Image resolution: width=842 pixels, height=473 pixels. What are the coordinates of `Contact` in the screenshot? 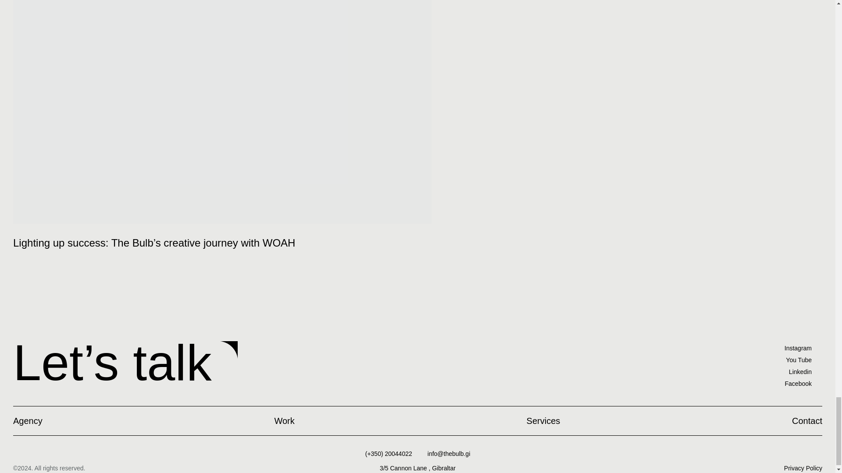 It's located at (807, 420).